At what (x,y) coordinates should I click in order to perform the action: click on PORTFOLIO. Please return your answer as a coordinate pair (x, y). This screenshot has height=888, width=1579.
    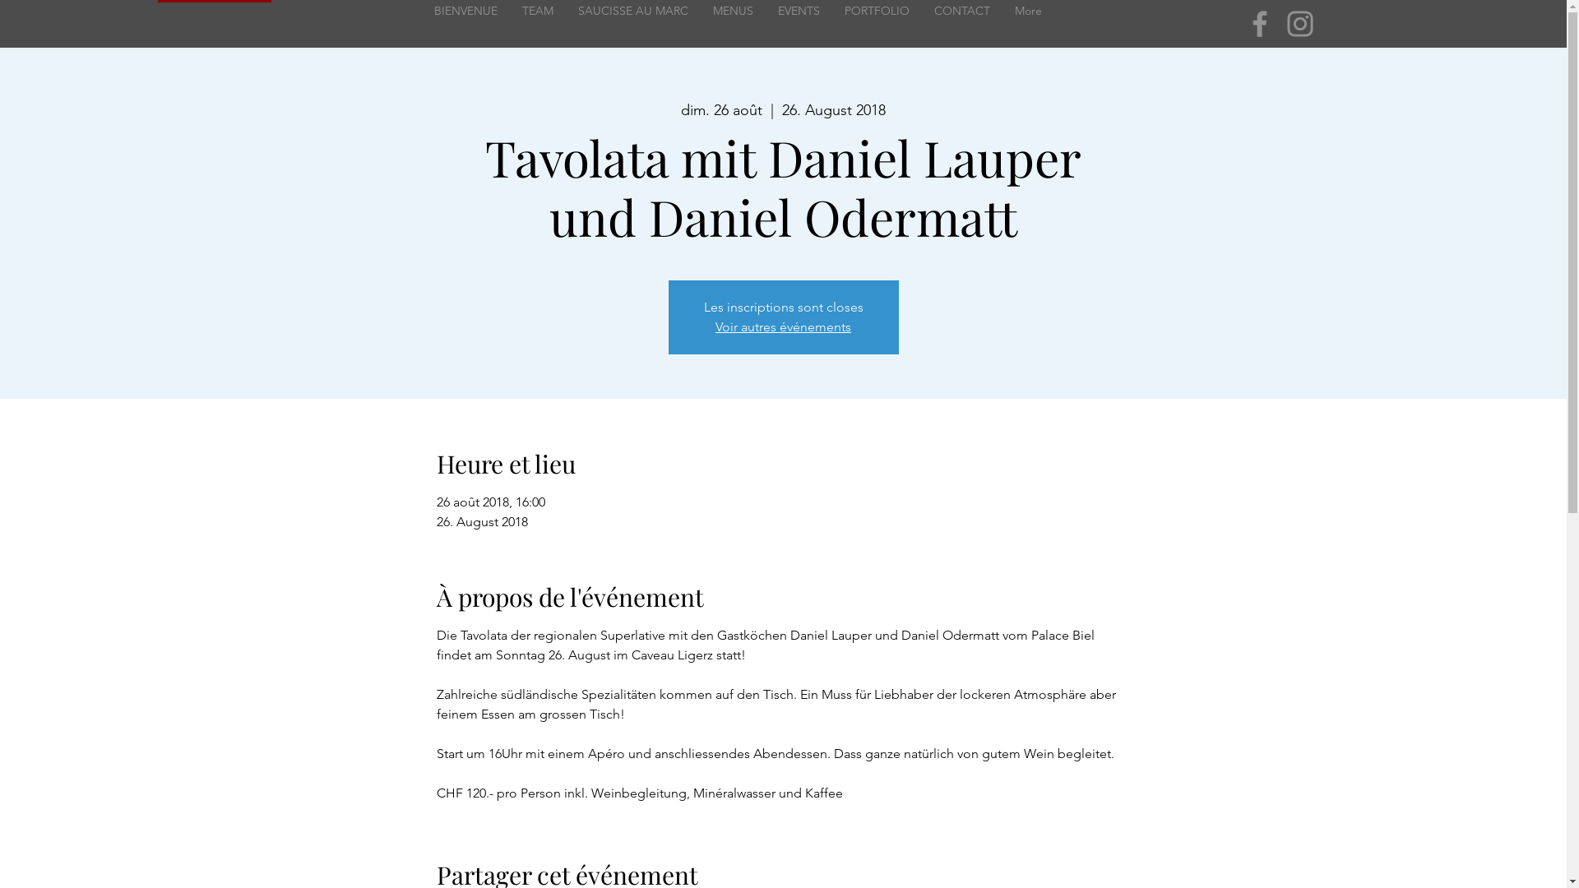
    Looking at the image, I should click on (877, 24).